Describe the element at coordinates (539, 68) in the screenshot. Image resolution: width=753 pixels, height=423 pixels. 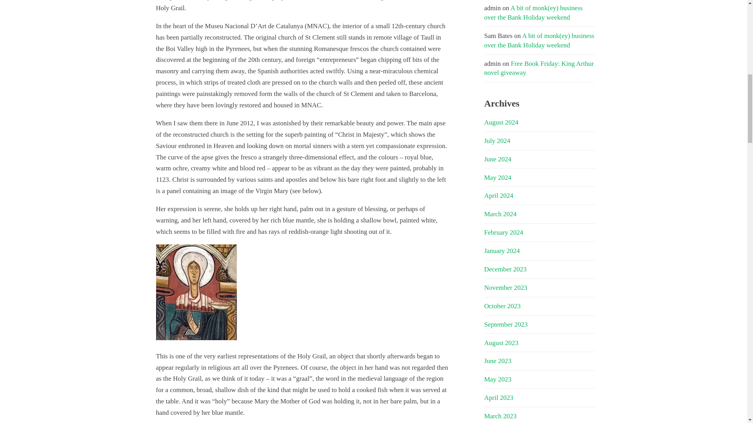
I see `Free Book Friday: King Arthur novel giveaway` at that location.